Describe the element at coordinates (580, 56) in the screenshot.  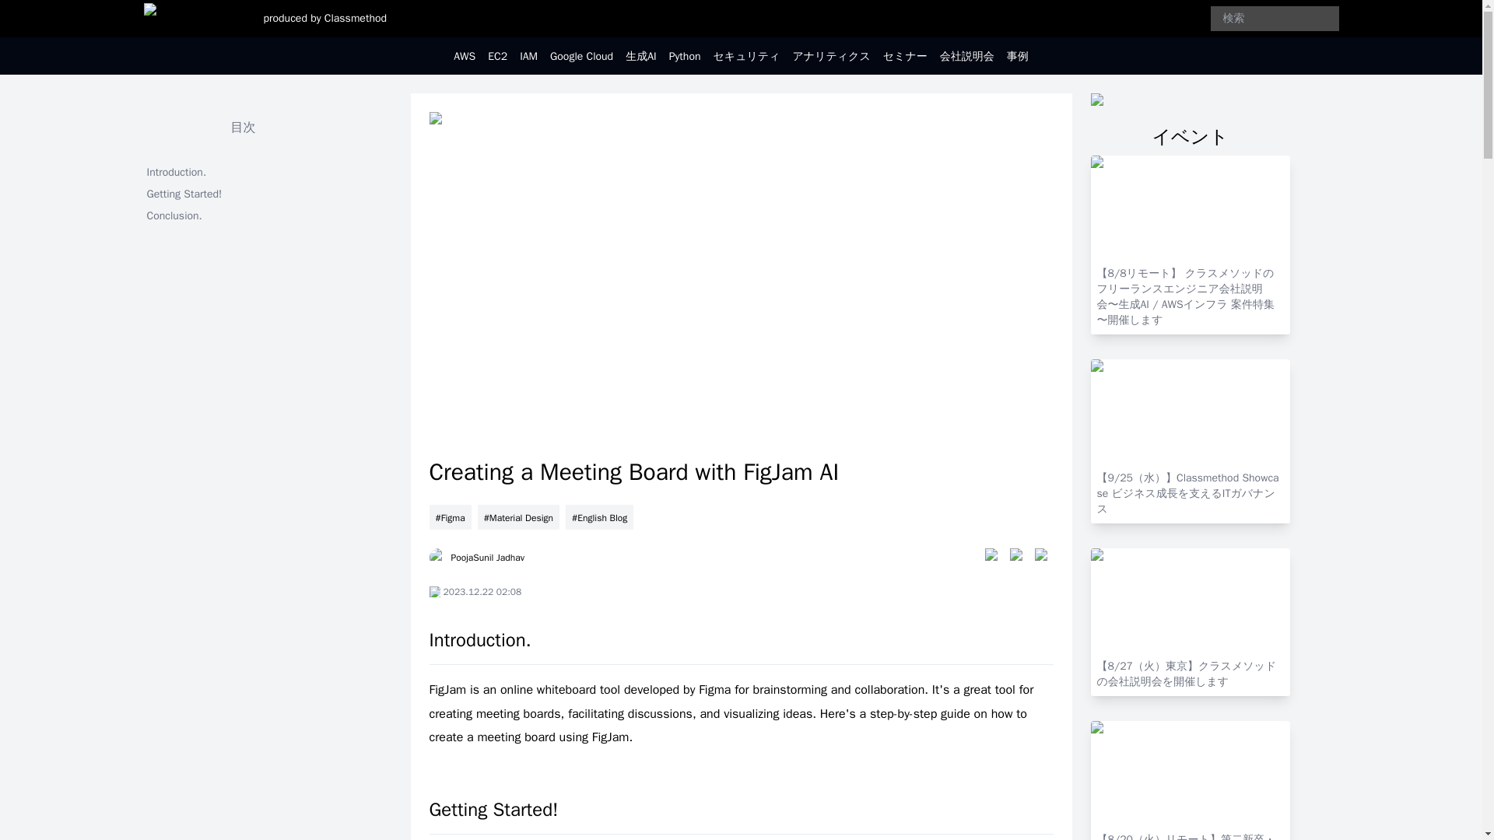
I see `Google Cloud` at that location.